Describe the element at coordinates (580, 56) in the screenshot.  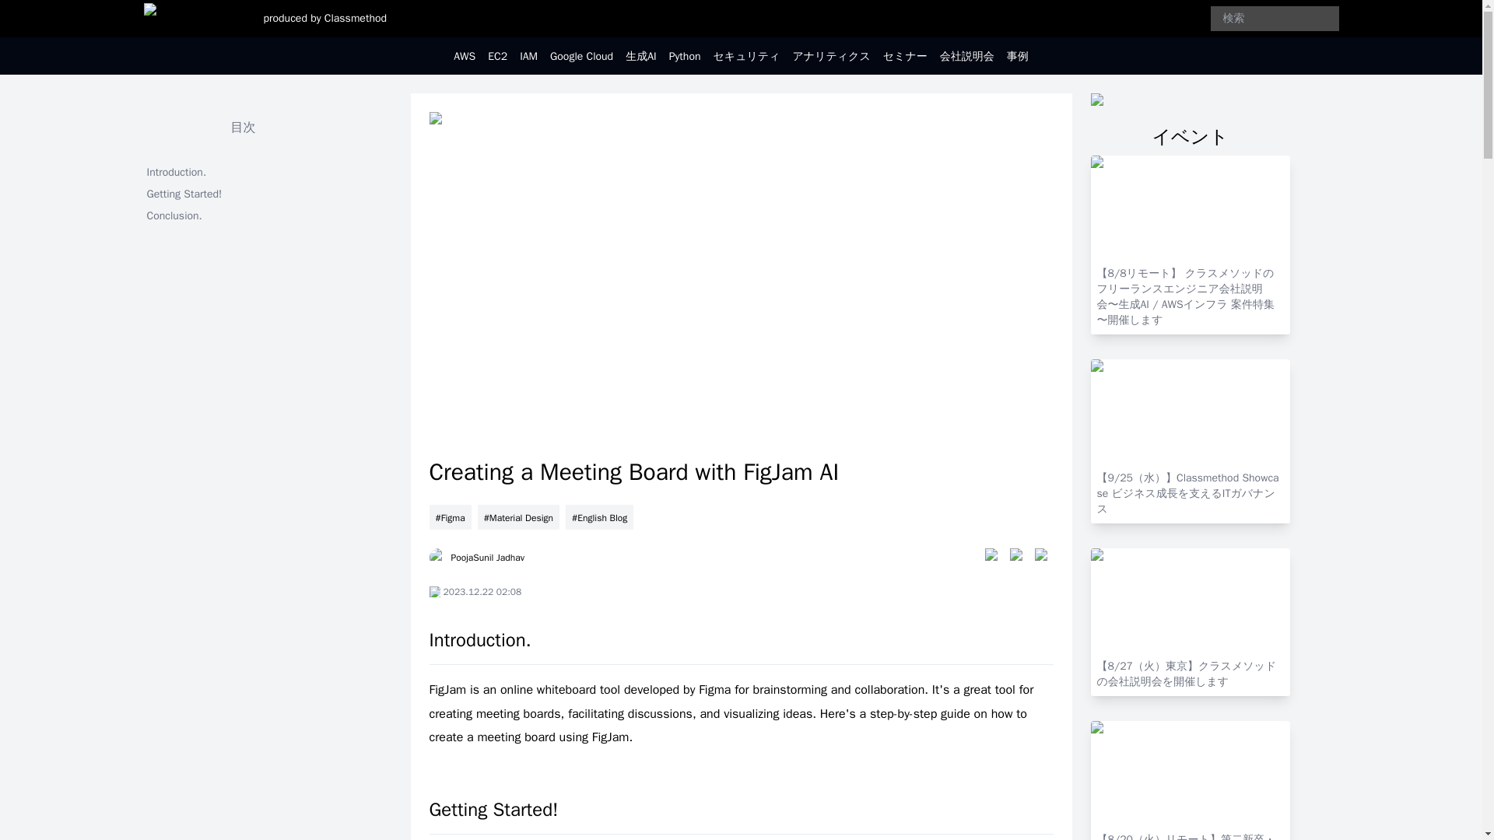
I see `Google Cloud` at that location.